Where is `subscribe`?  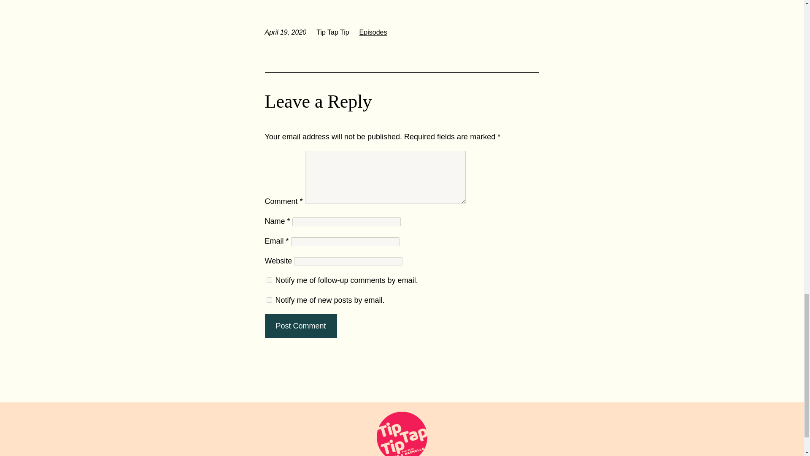 subscribe is located at coordinates (269, 280).